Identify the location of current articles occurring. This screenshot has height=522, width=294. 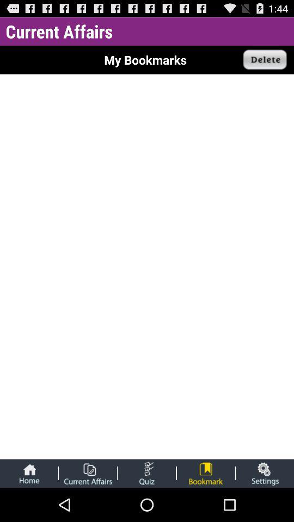
(88, 473).